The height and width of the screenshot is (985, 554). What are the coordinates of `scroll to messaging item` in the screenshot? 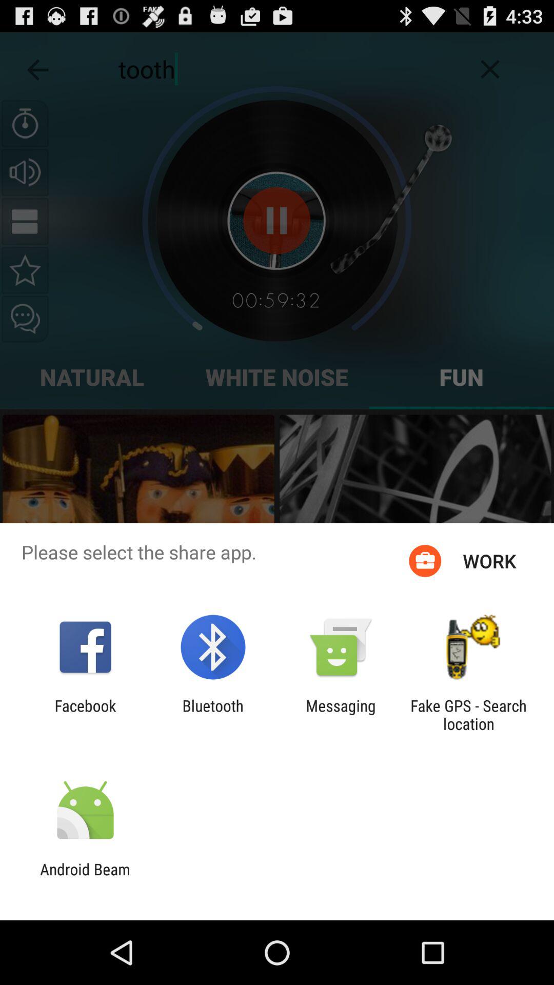 It's located at (341, 715).